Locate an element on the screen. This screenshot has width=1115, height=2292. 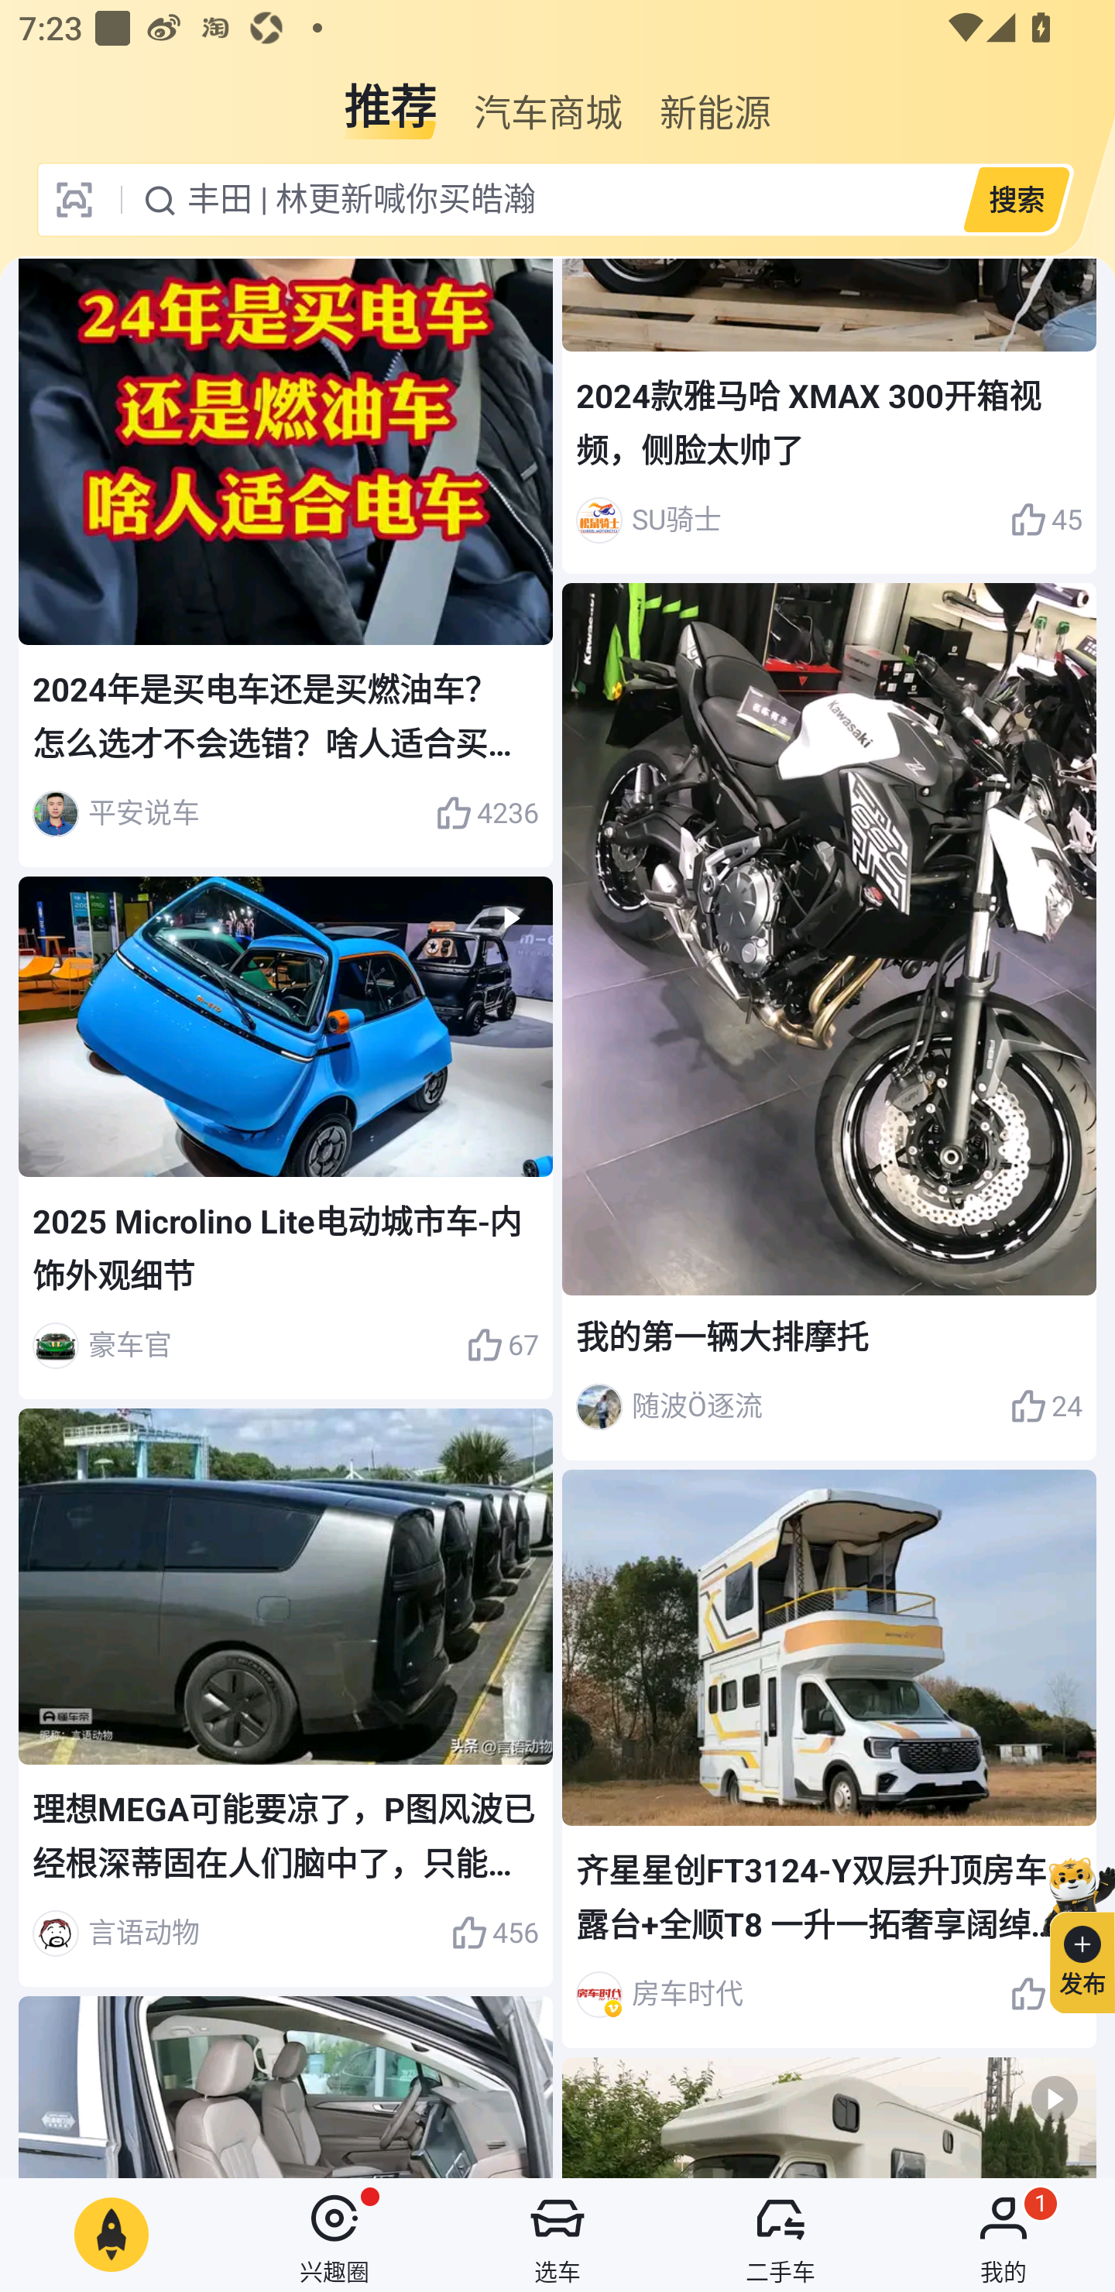
汽车商城 is located at coordinates (548, 96).